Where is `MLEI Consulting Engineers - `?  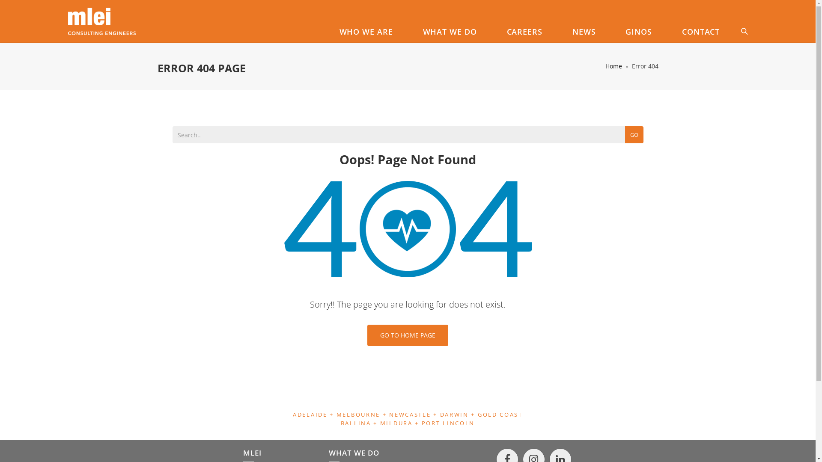
MLEI Consulting Engineers -  is located at coordinates (102, 21).